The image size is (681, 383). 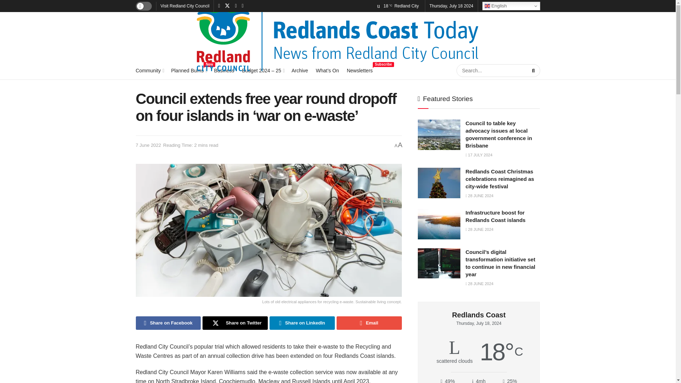 I want to click on Business, so click(x=188, y=70).